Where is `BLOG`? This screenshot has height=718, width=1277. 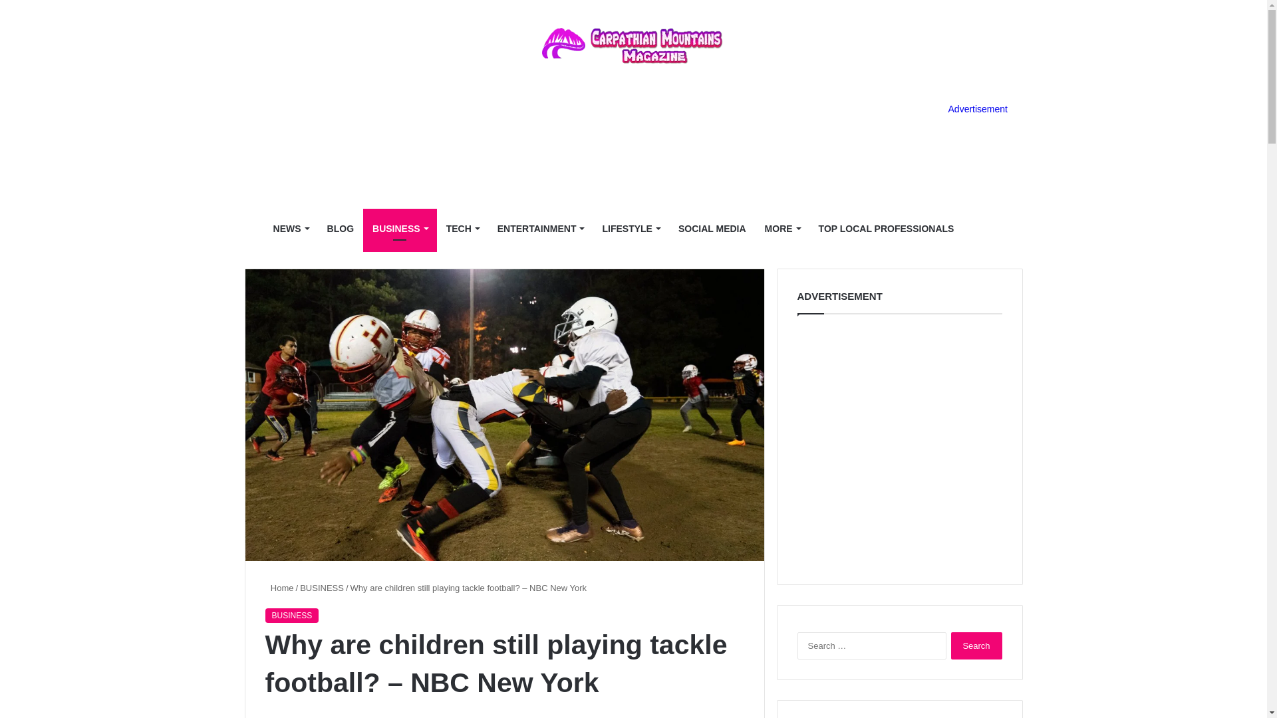 BLOG is located at coordinates (341, 229).